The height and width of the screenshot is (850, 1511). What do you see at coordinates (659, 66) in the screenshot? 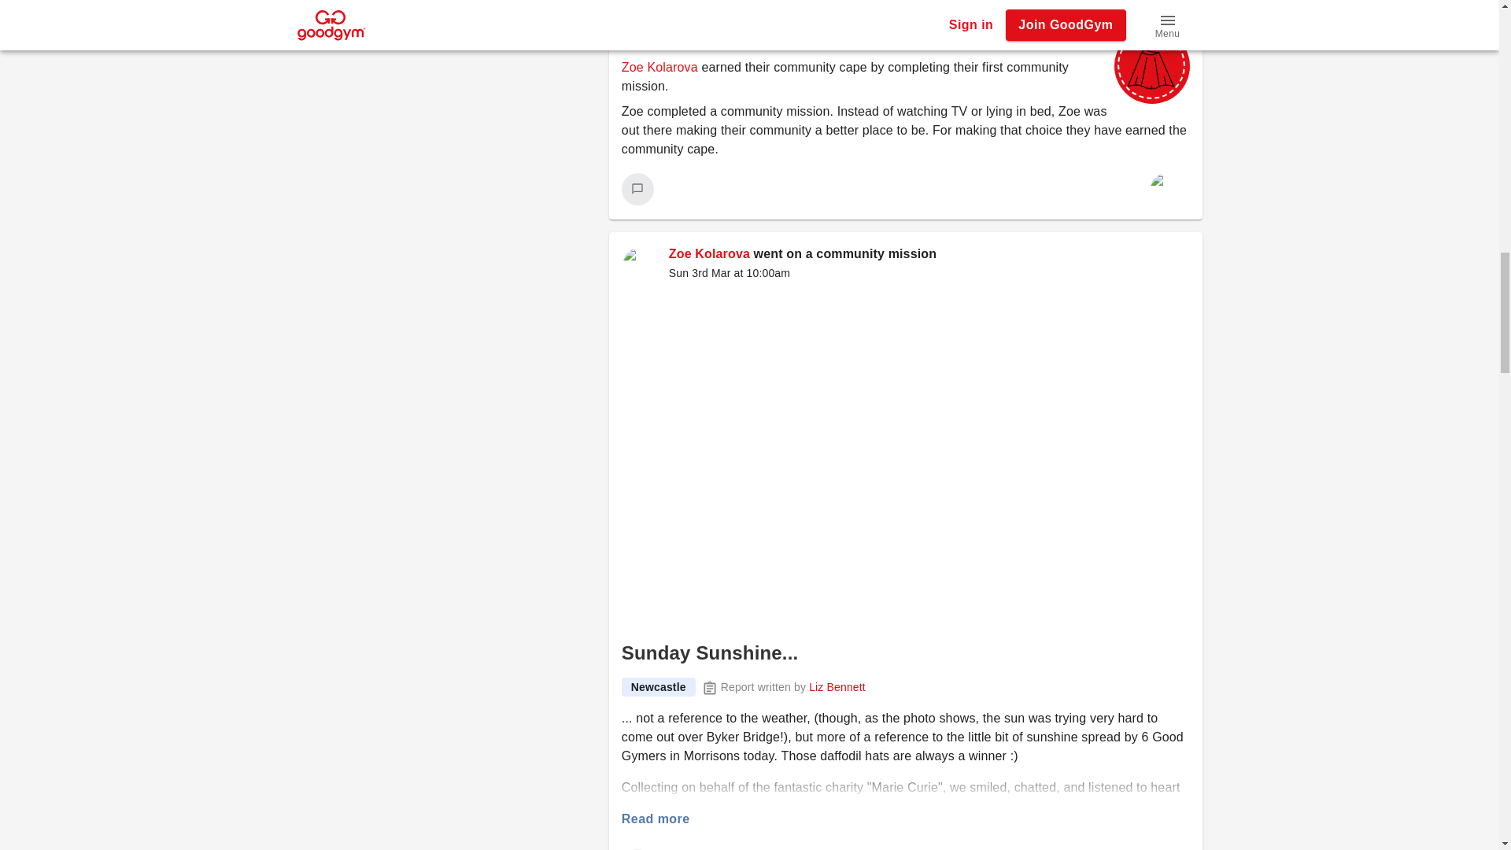
I see `Zoe Kolarova` at bounding box center [659, 66].